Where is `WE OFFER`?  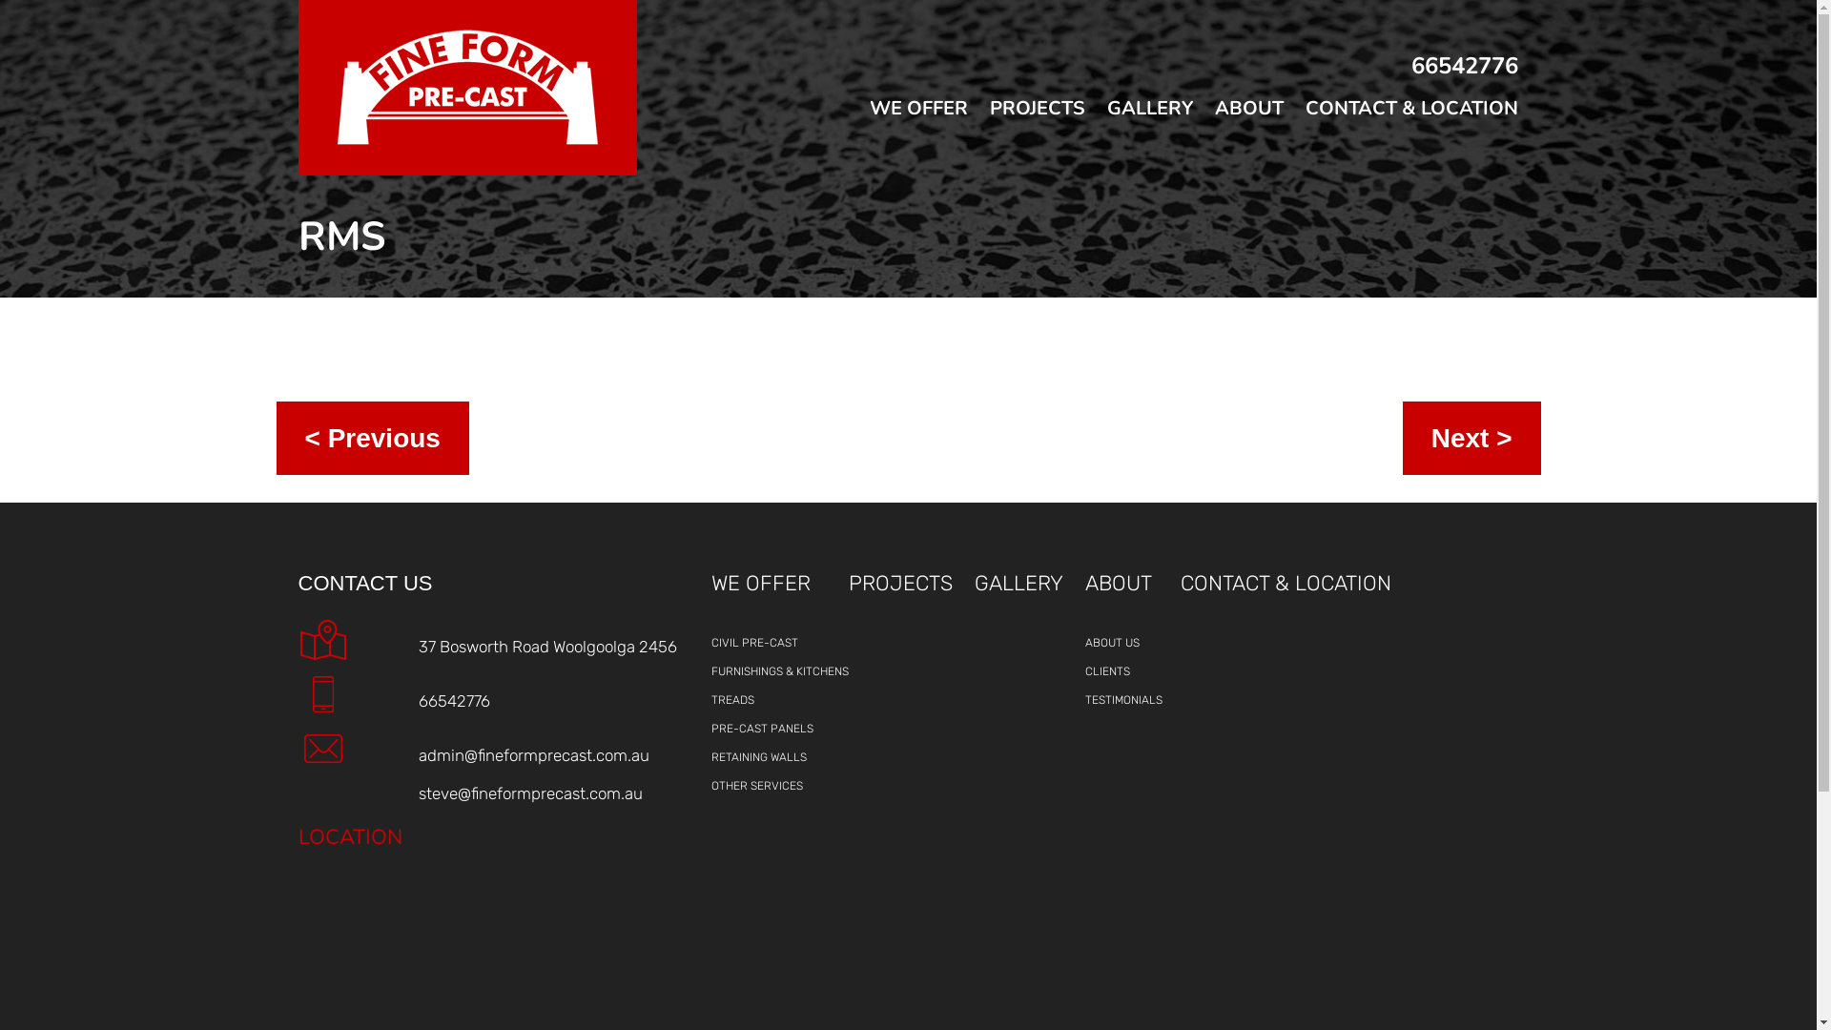
WE OFFER is located at coordinates (908, 123).